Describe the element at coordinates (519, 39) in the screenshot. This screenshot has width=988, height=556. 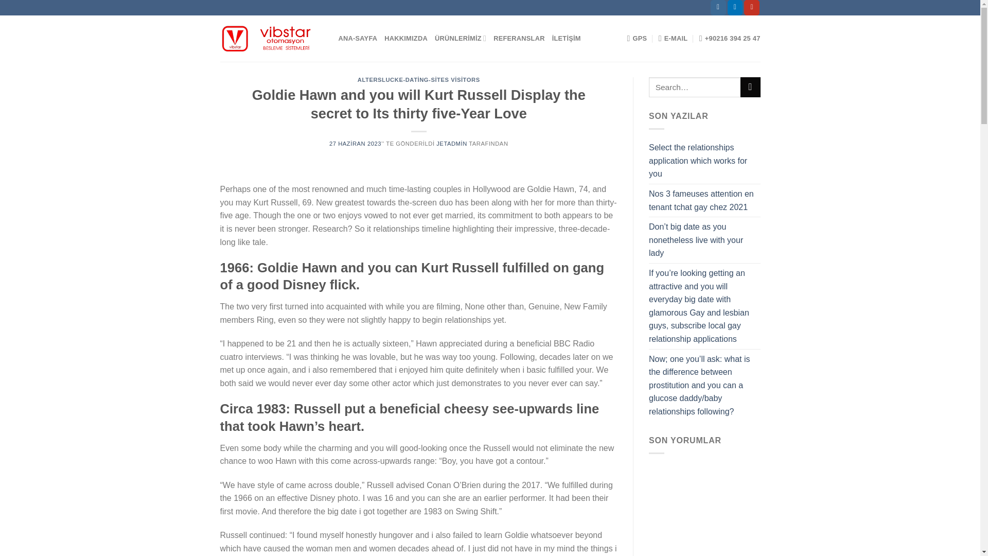
I see `REFERANSLAR` at that location.